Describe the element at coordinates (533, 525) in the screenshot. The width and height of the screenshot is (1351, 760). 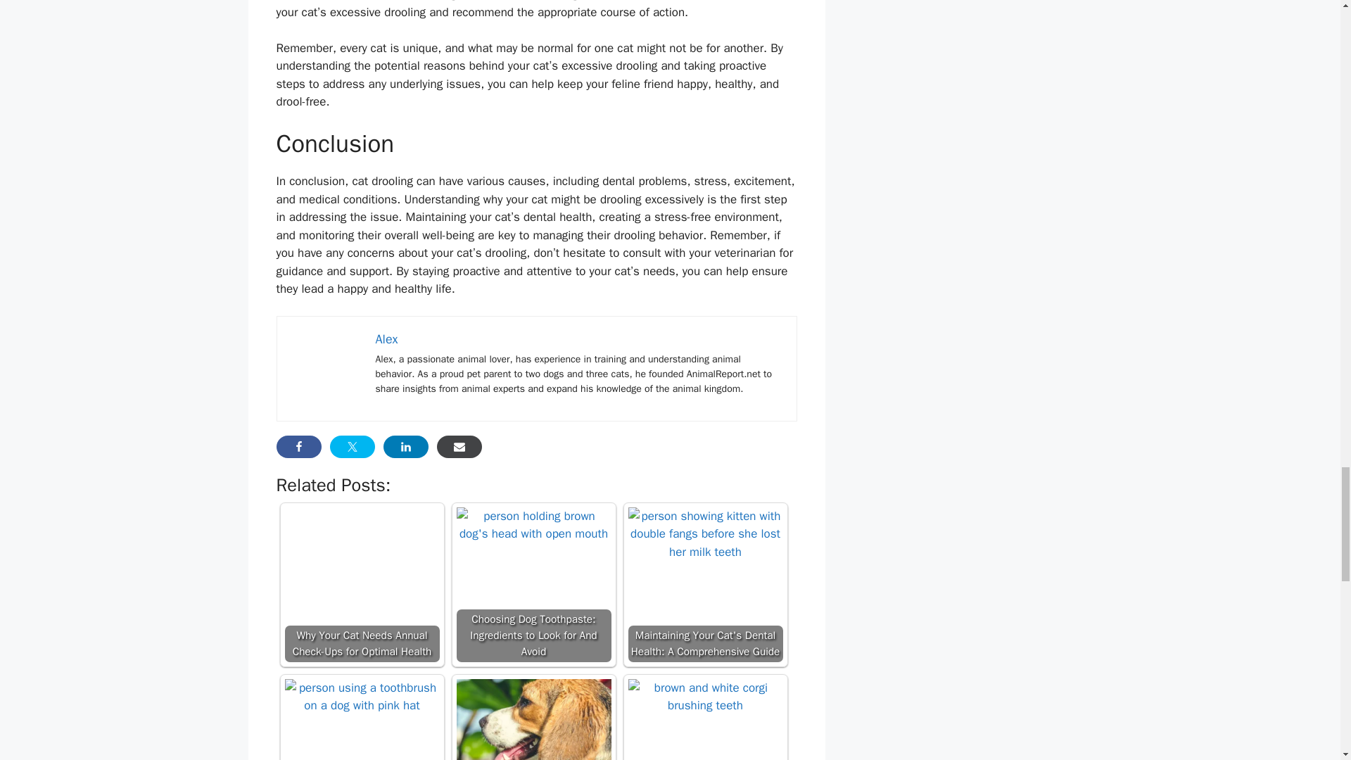
I see `Choosing Dog Toothpaste: Ingredients to Look for And Avoid` at that location.